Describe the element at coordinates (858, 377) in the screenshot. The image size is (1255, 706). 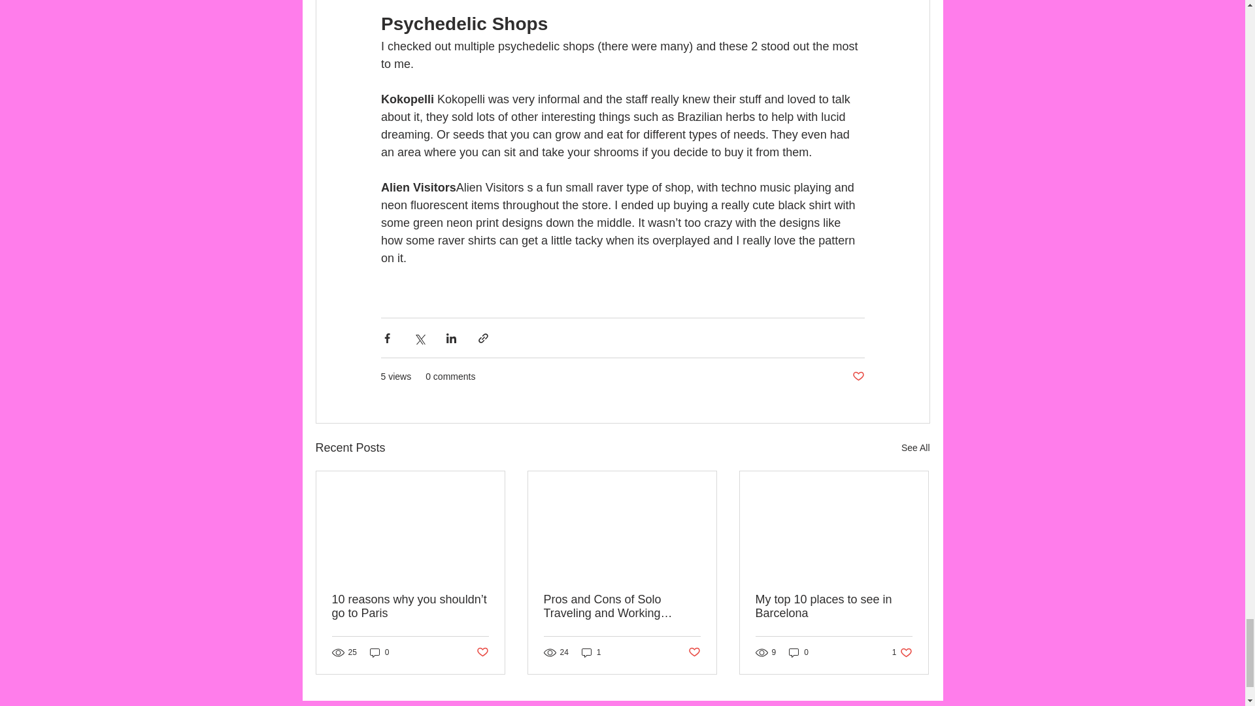
I see `Post not marked as liked` at that location.